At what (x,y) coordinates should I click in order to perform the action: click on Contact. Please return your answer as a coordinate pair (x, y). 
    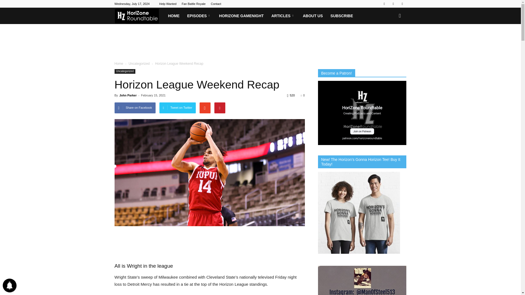
    Looking at the image, I should click on (216, 4).